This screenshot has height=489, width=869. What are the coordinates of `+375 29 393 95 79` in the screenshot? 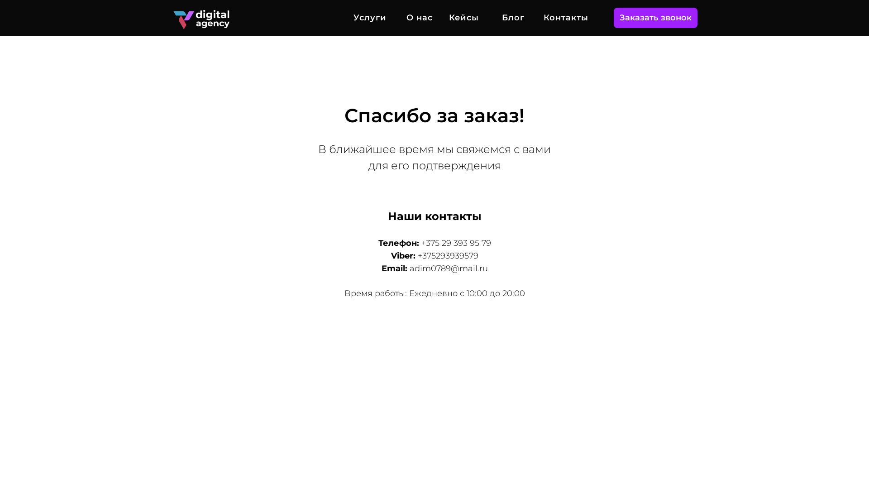 It's located at (456, 243).